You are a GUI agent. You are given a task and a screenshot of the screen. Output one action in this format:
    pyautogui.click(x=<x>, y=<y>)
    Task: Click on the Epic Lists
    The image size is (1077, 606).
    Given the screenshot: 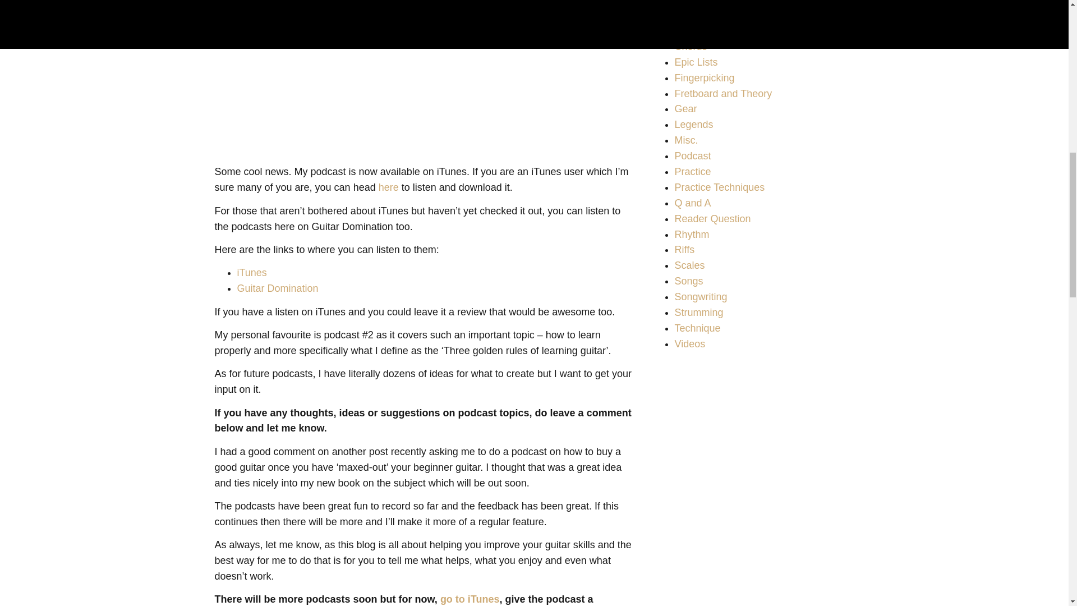 What is the action you would take?
    pyautogui.click(x=696, y=62)
    